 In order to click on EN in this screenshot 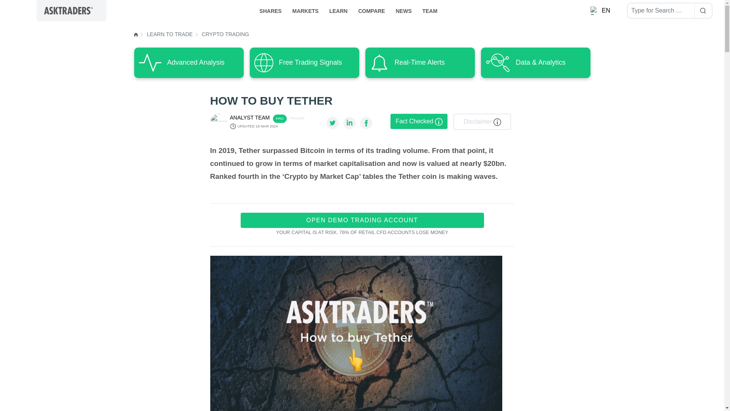, I will do `click(601, 11)`.